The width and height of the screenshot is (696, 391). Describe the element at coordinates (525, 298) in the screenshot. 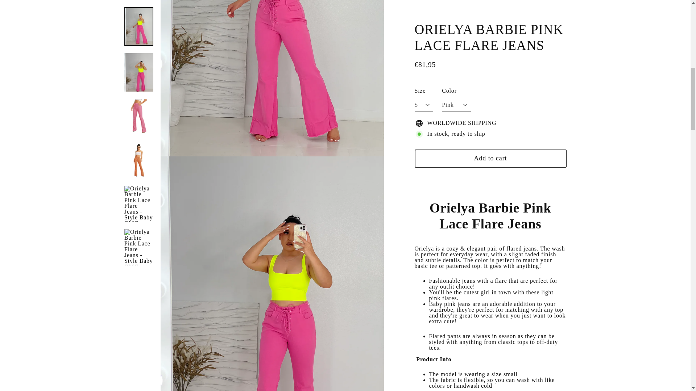

I see `Pin on Pinterest` at that location.